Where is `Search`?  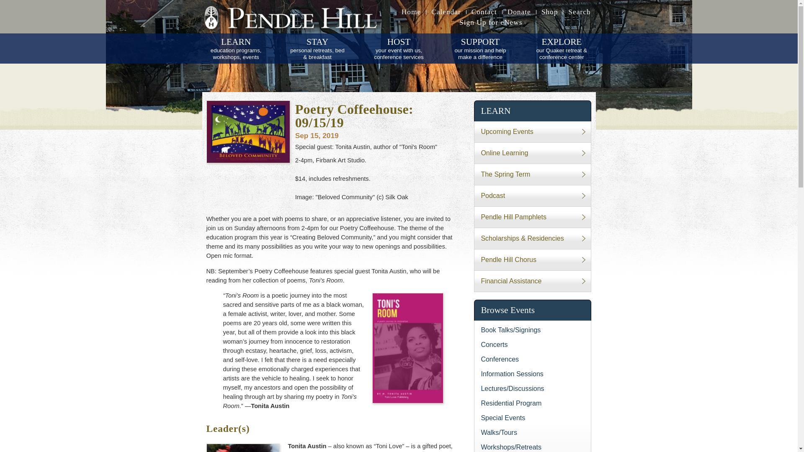 Search is located at coordinates (519, 12).